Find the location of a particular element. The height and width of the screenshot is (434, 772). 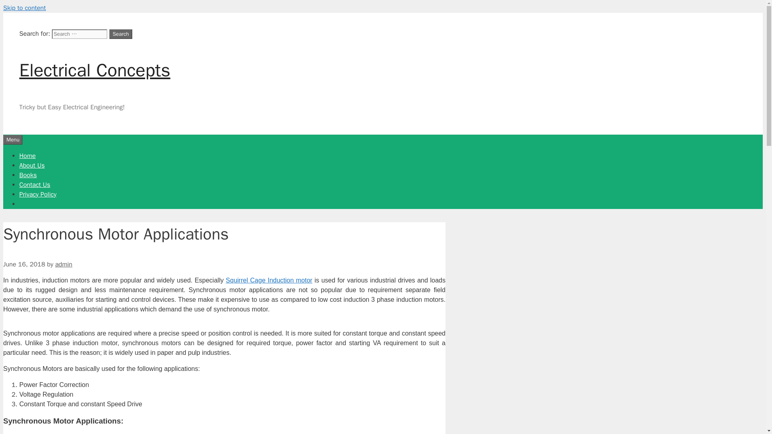

Squirrel Cage Induction motor is located at coordinates (269, 280).